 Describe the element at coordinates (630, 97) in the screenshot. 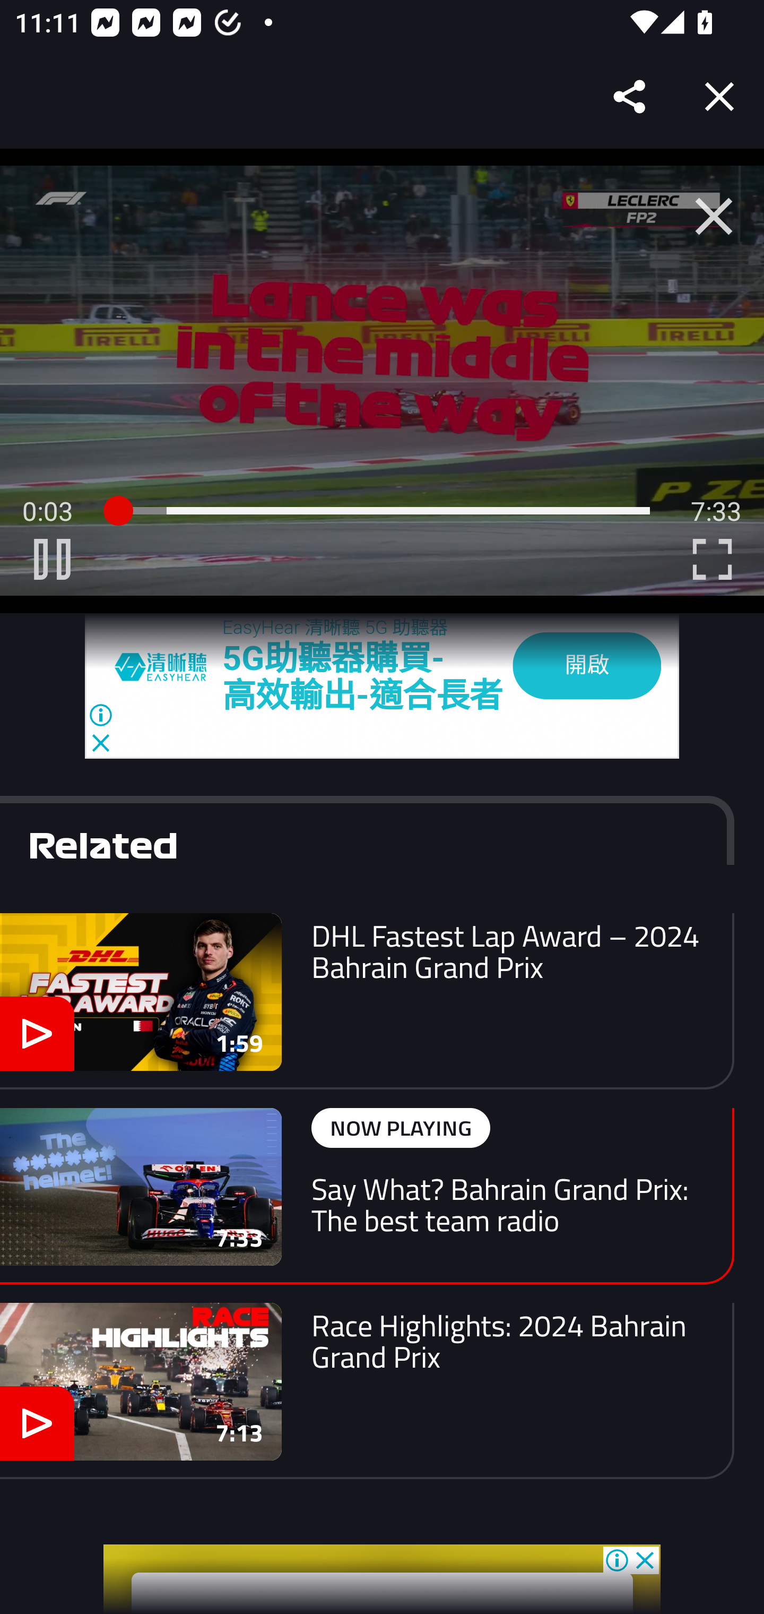

I see `Share` at that location.